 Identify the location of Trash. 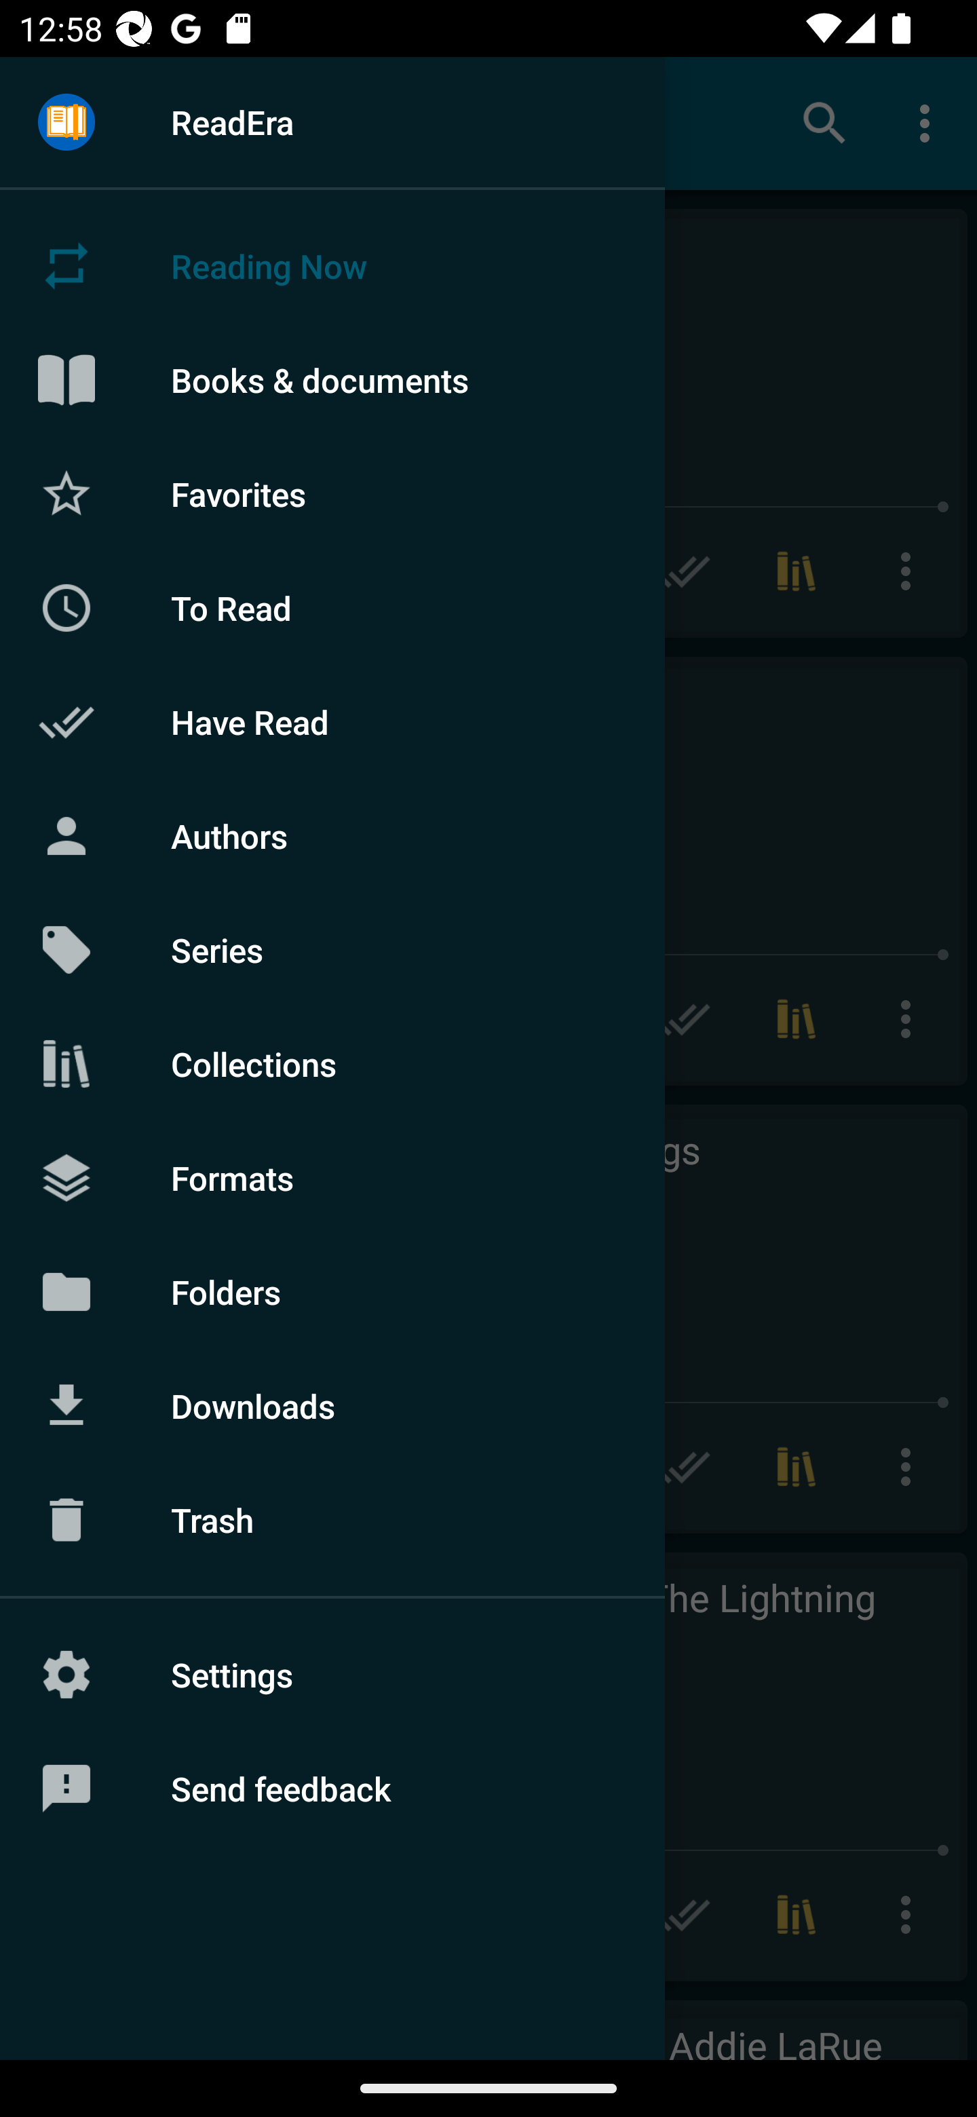
(332, 1520).